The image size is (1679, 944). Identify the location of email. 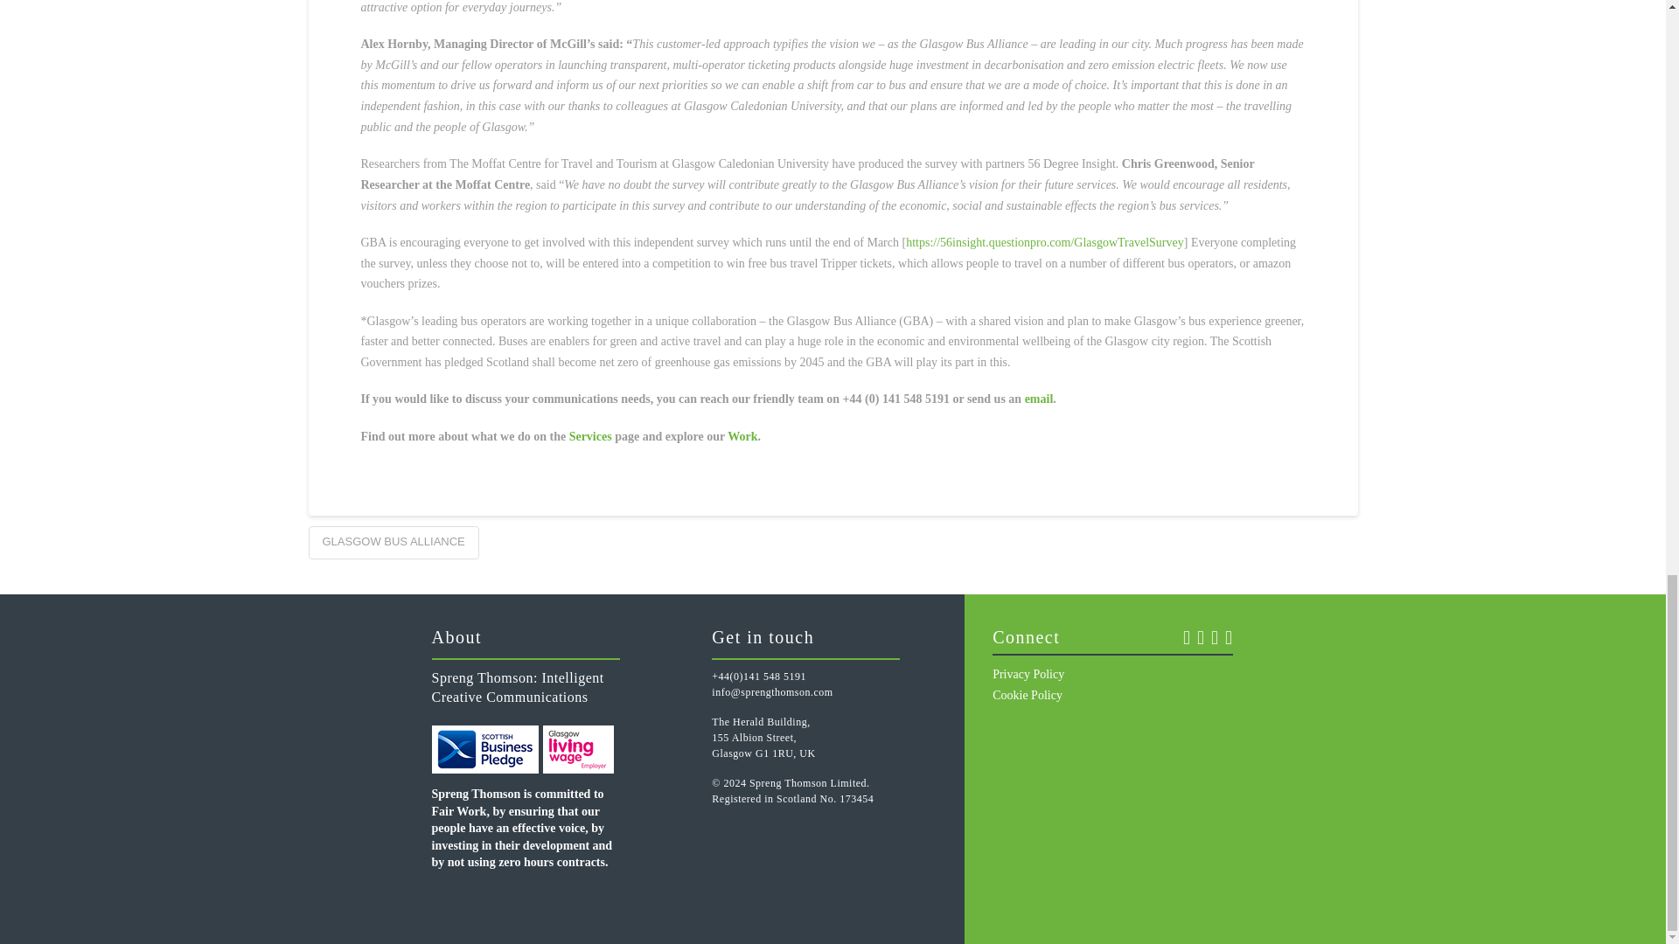
(1039, 399).